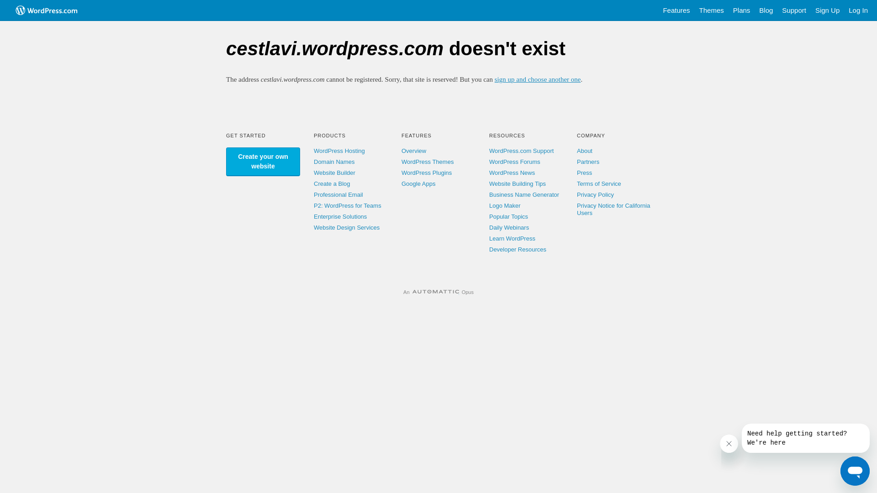 Image resolution: width=877 pixels, height=493 pixels. I want to click on Logo Maker, so click(505, 205).